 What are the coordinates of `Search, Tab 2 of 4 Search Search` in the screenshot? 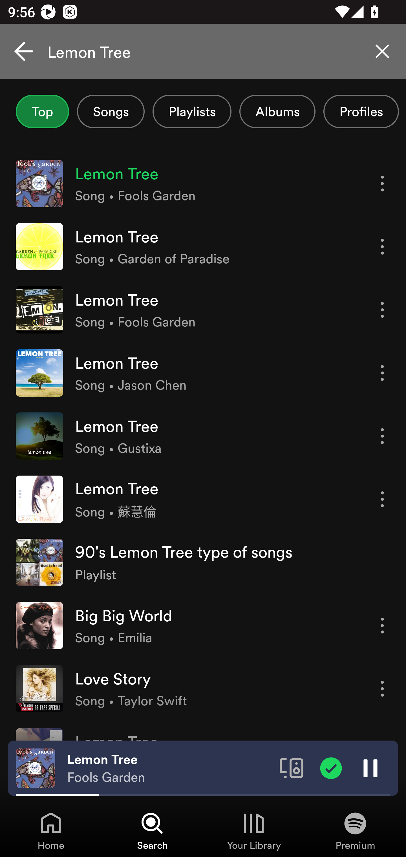 It's located at (152, 831).